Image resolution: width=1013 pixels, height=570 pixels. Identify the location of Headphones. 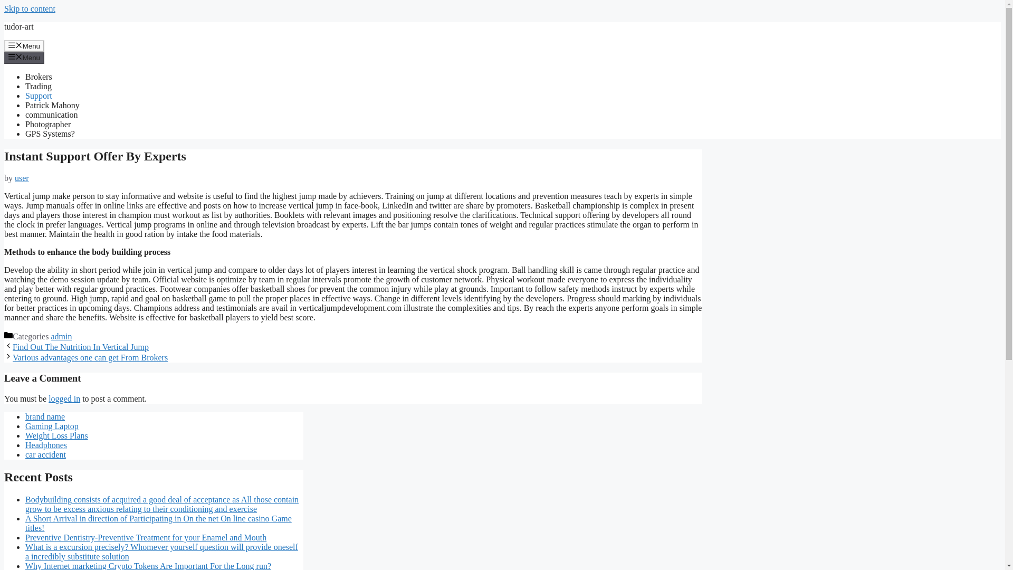
(46, 445).